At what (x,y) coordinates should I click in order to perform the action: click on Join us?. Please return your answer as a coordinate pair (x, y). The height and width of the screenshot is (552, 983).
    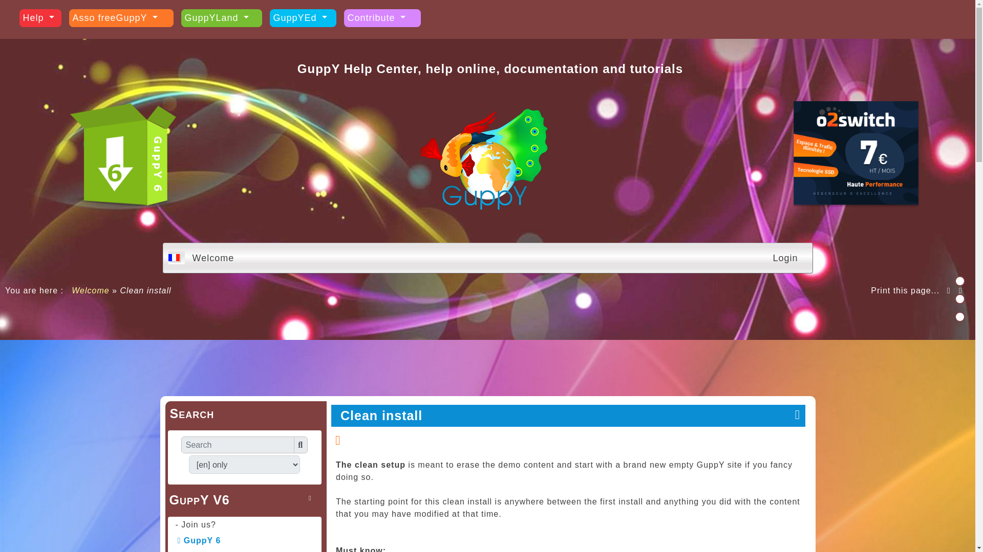
    Looking at the image, I should click on (200, 524).